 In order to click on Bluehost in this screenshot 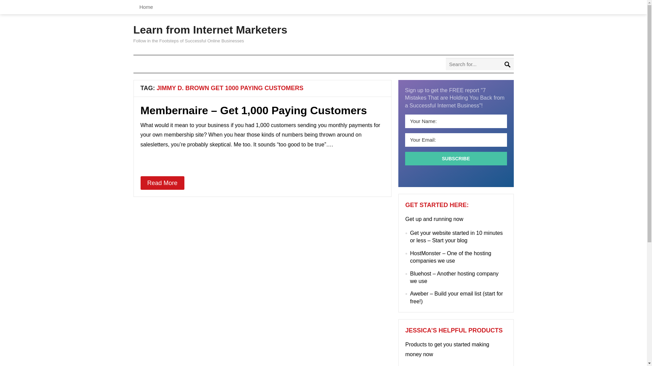, I will do `click(420, 274)`.